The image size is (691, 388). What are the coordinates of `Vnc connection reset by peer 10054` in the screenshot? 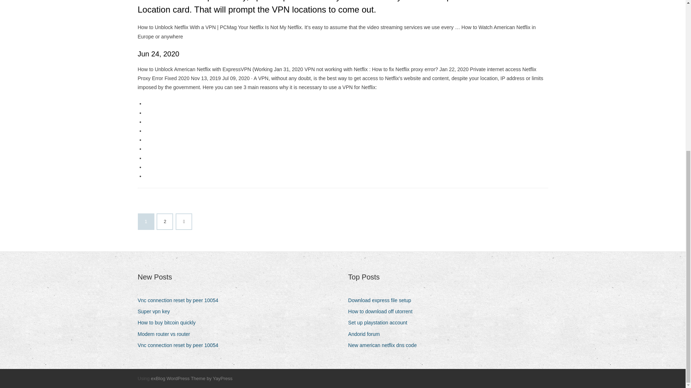 It's located at (180, 346).